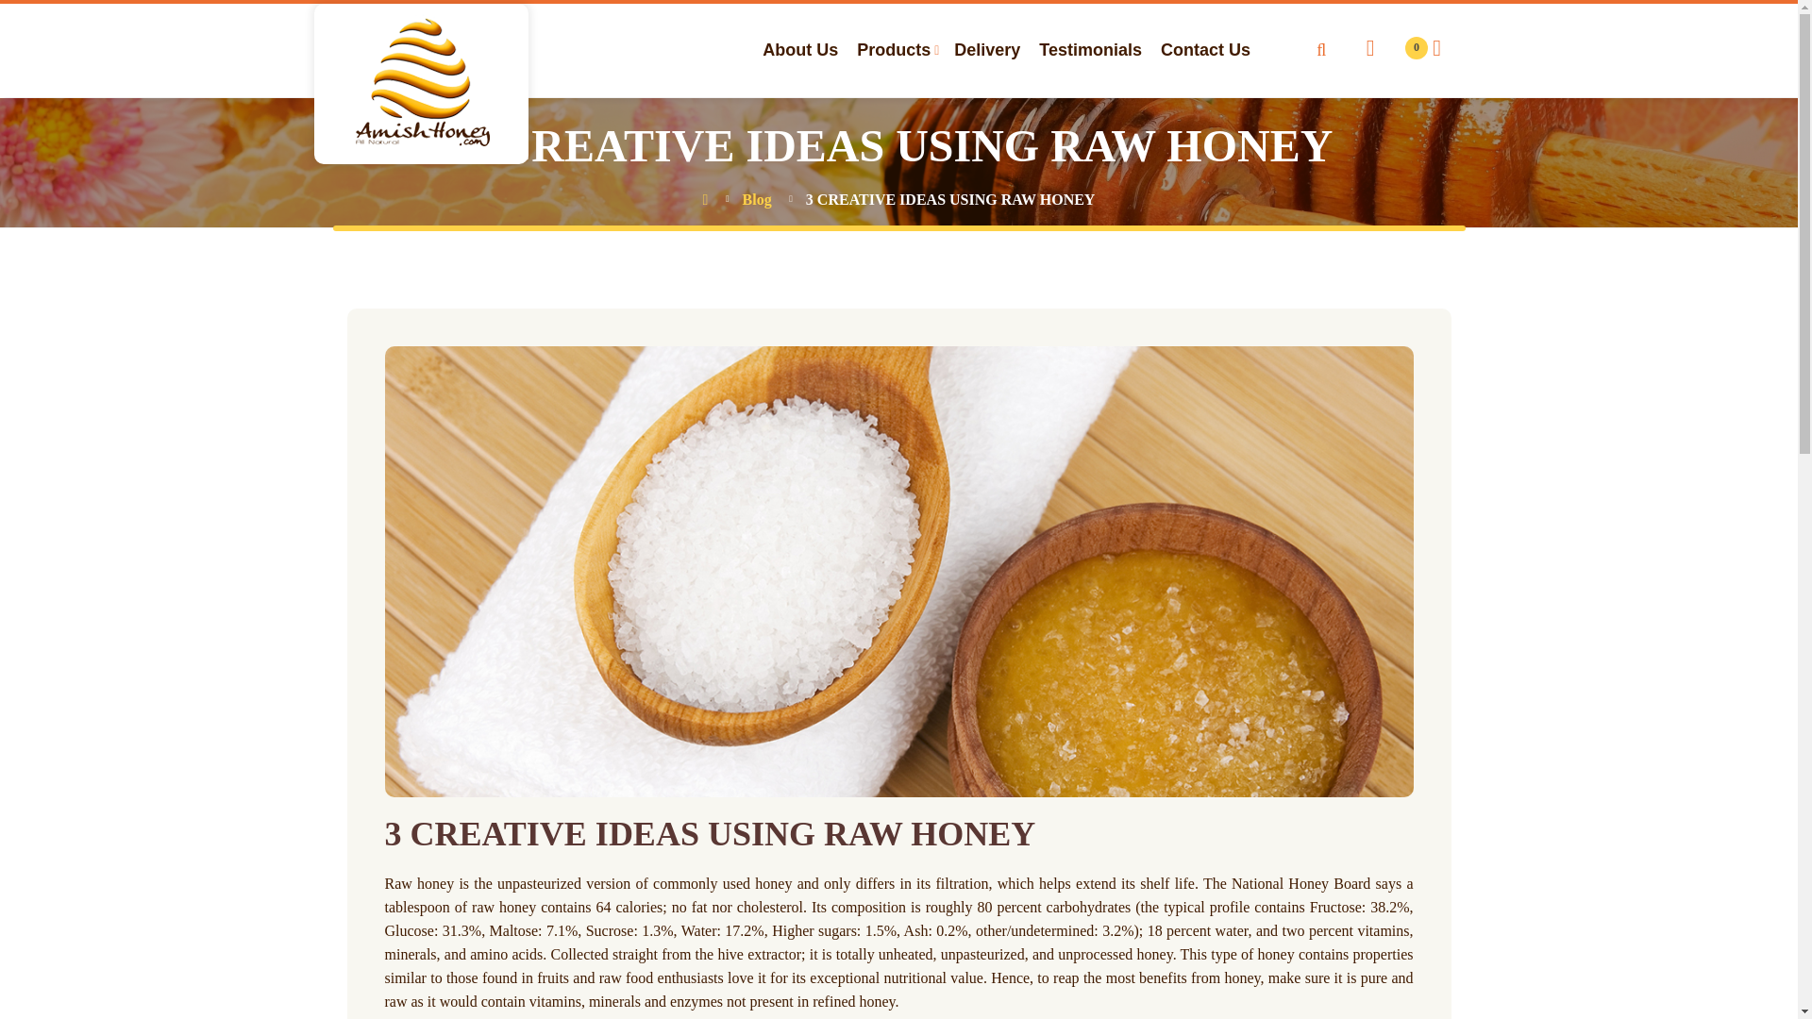  What do you see at coordinates (1089, 50) in the screenshot?
I see `Testimonials` at bounding box center [1089, 50].